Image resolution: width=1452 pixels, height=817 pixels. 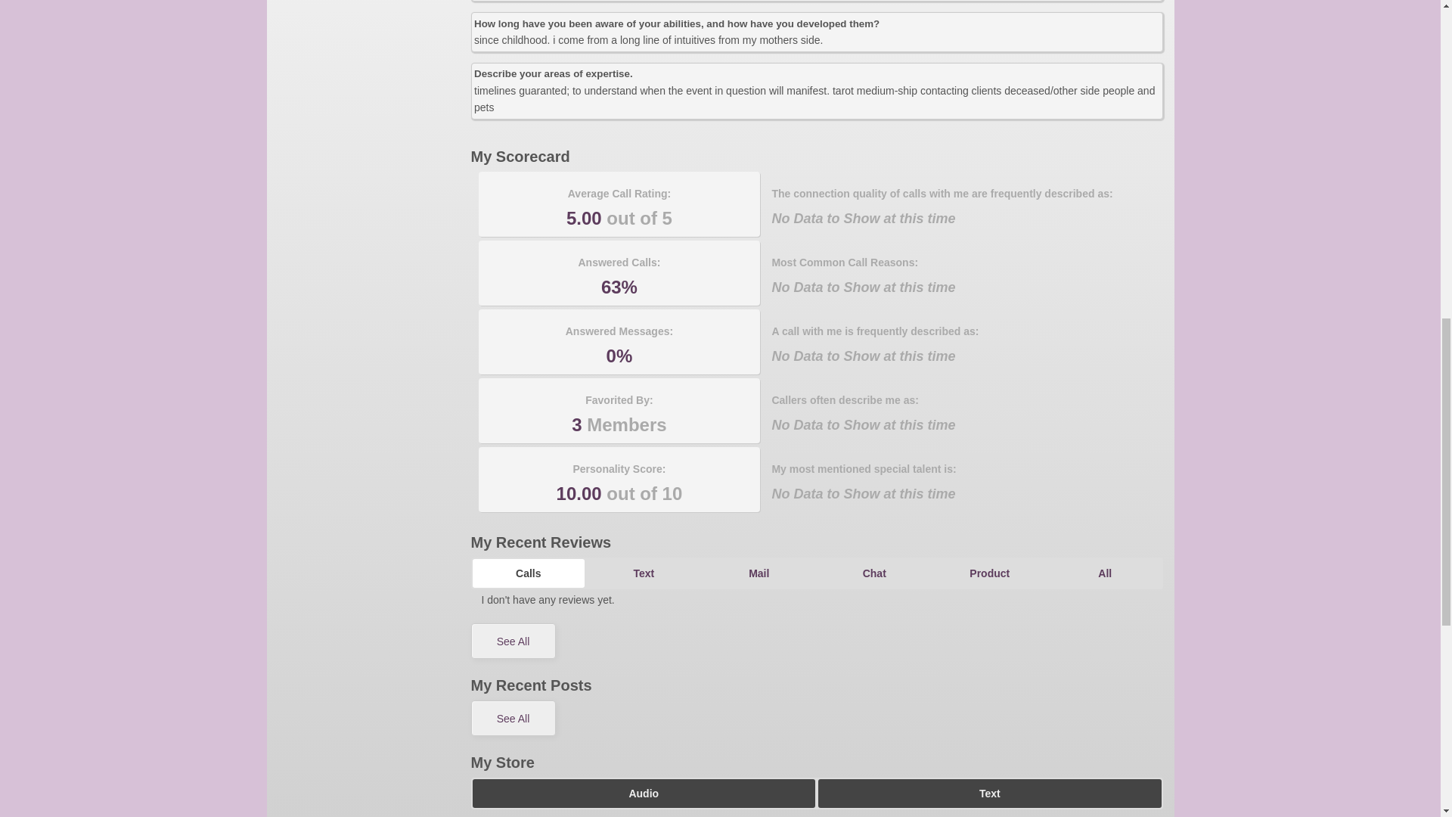 I want to click on Product, so click(x=989, y=573).